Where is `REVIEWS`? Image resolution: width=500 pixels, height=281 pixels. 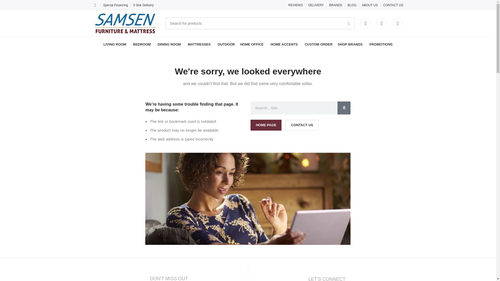
REVIEWS is located at coordinates (296, 5).